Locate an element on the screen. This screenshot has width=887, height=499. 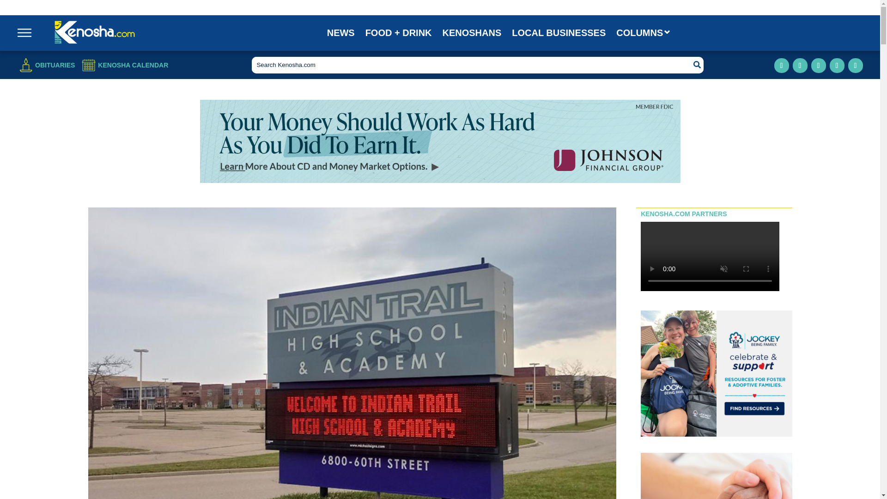
Follow on Instagram is located at coordinates (800, 66).